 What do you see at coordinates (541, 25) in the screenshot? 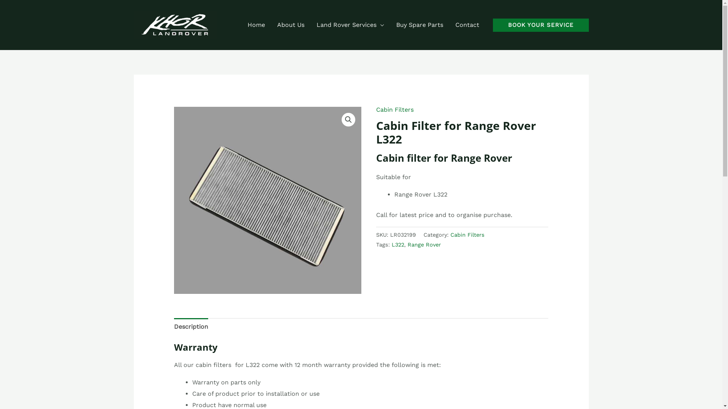
I see `BOOK YOUR SERVICE` at bounding box center [541, 25].